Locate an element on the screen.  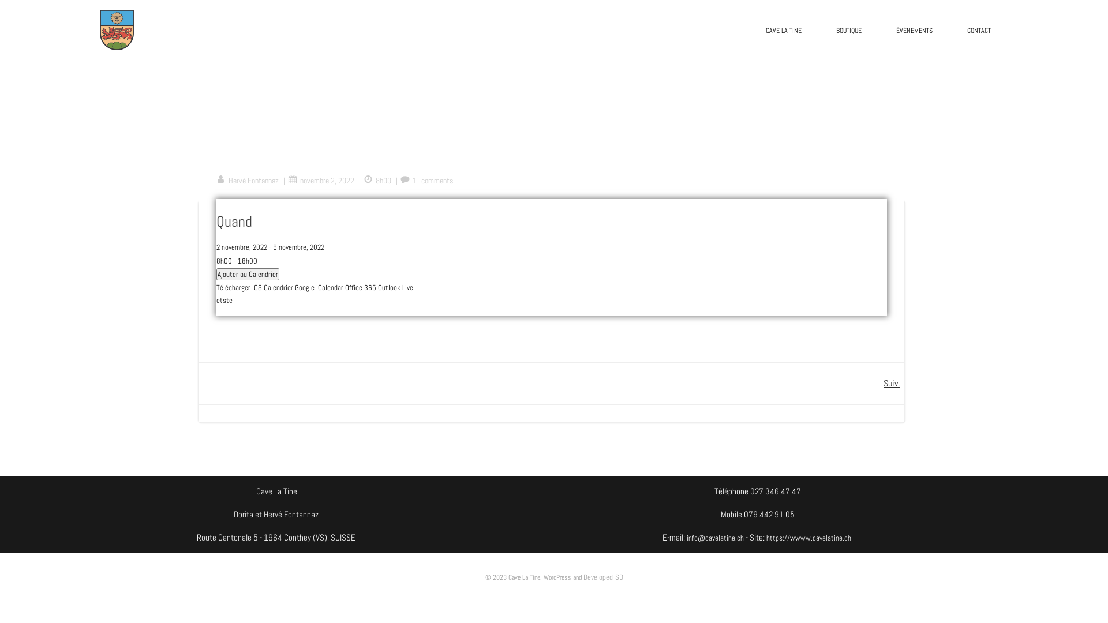
CHF 0.00 is located at coordinates (558, 76).